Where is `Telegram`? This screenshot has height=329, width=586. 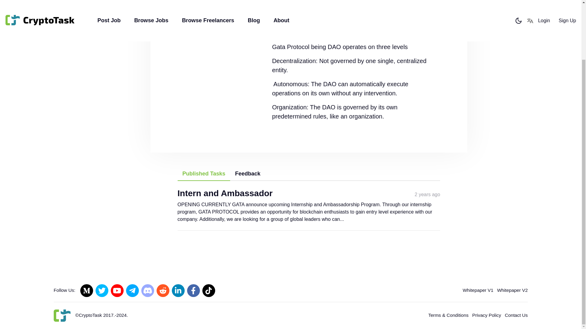 Telegram is located at coordinates (132, 291).